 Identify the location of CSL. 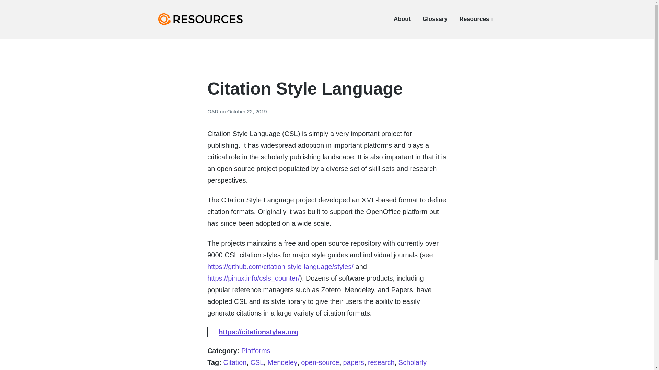
(257, 362).